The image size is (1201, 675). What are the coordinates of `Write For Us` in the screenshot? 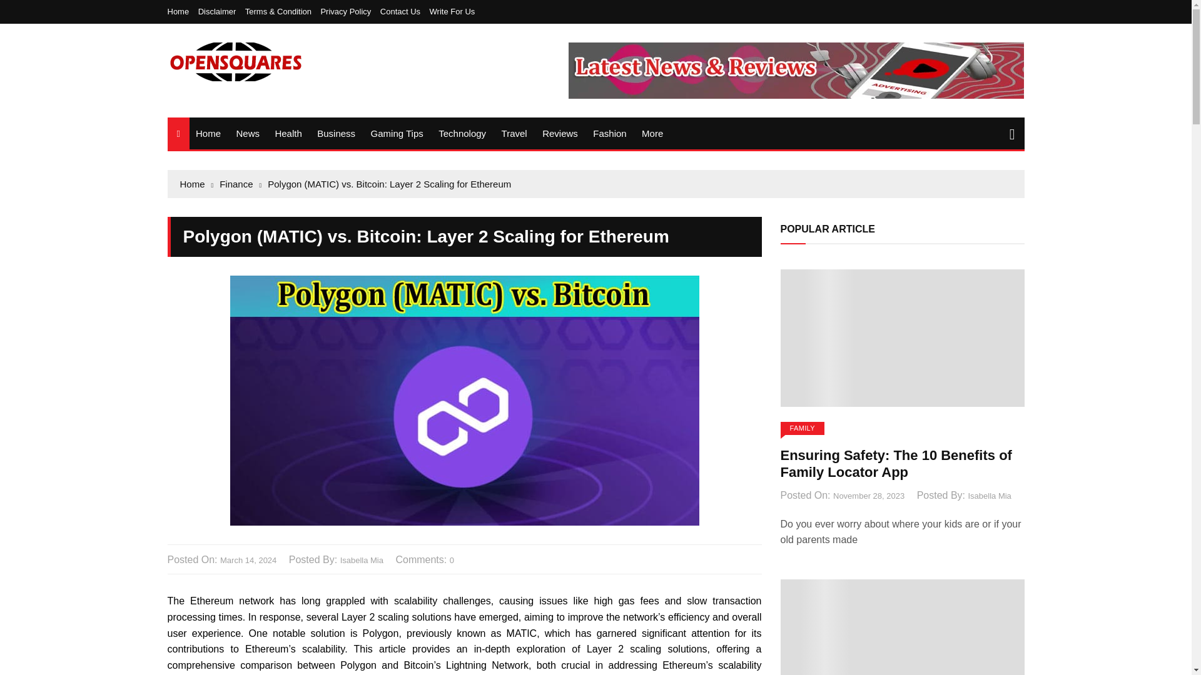 It's located at (453, 11).